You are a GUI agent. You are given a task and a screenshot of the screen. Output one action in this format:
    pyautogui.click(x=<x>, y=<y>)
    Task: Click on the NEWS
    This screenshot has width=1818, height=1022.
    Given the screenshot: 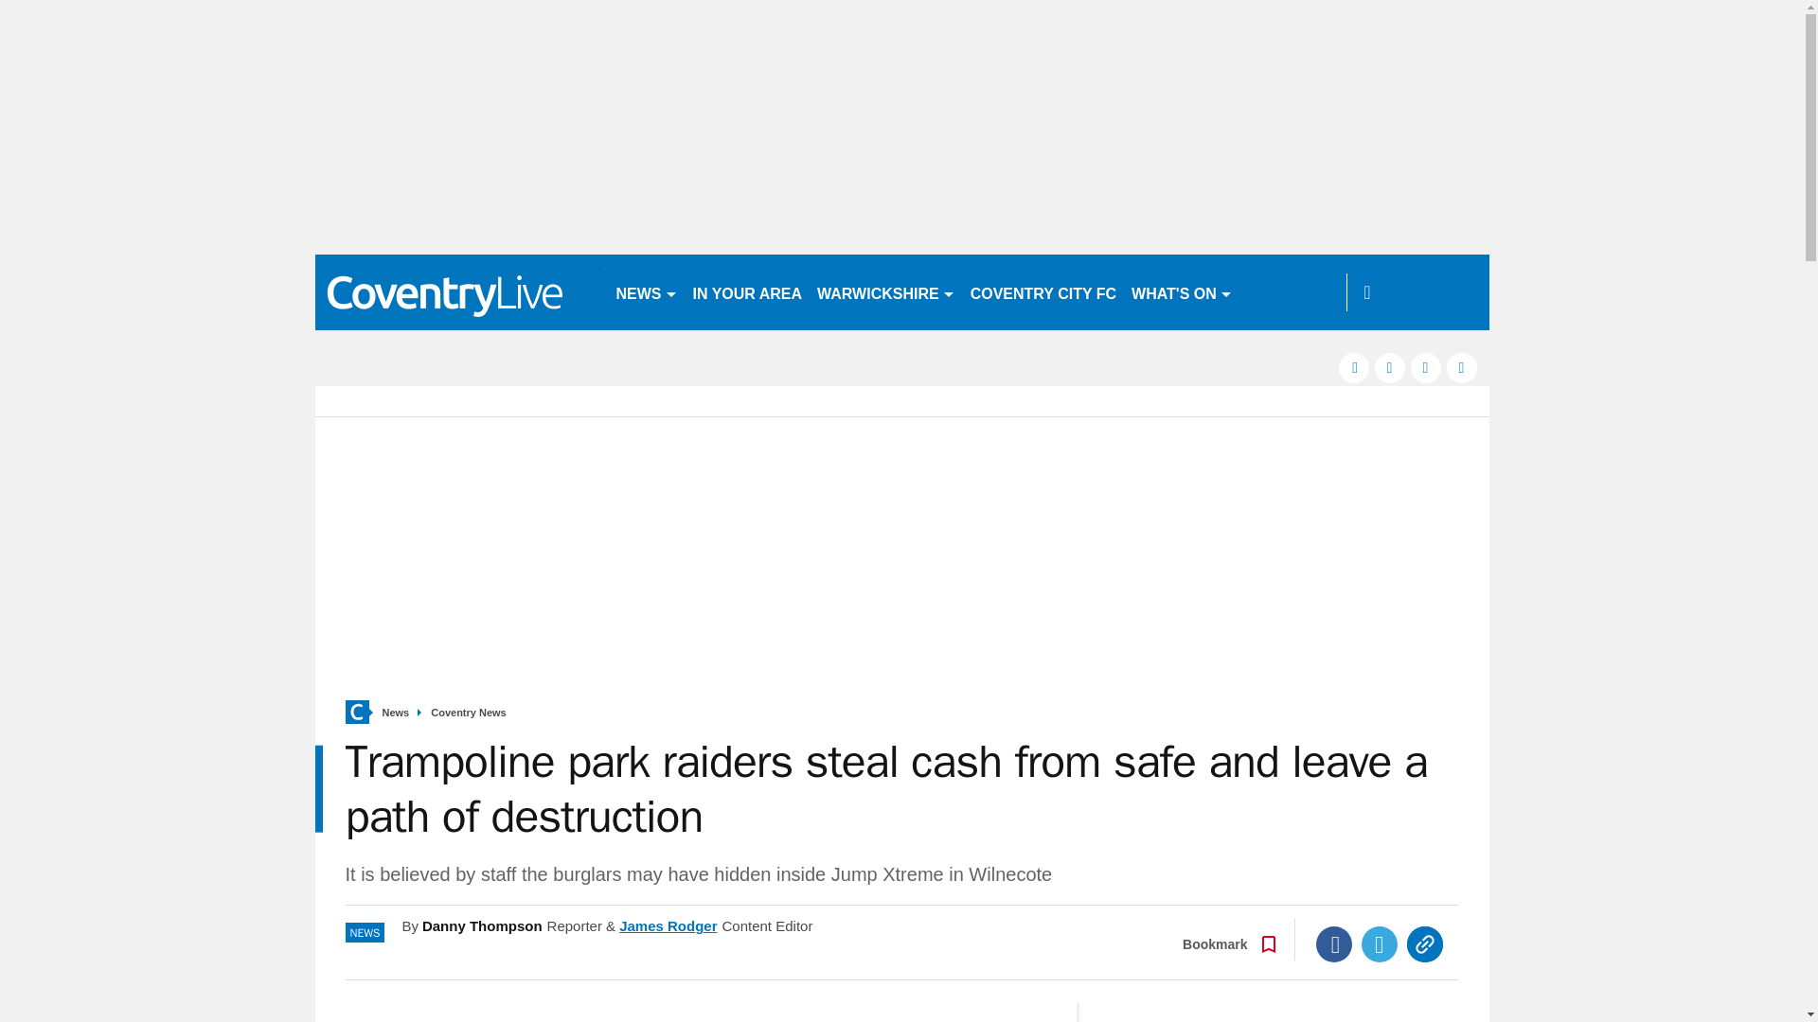 What is the action you would take?
    pyautogui.click(x=646, y=291)
    